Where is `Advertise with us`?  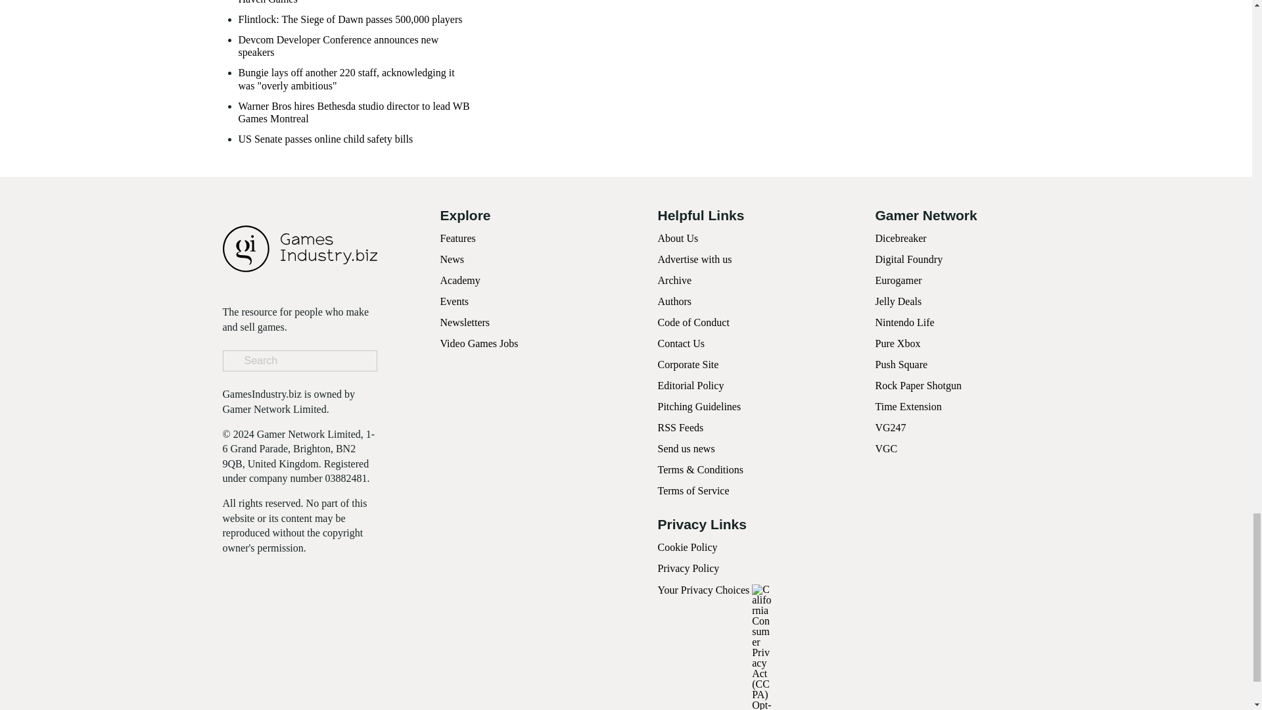 Advertise with us is located at coordinates (694, 259).